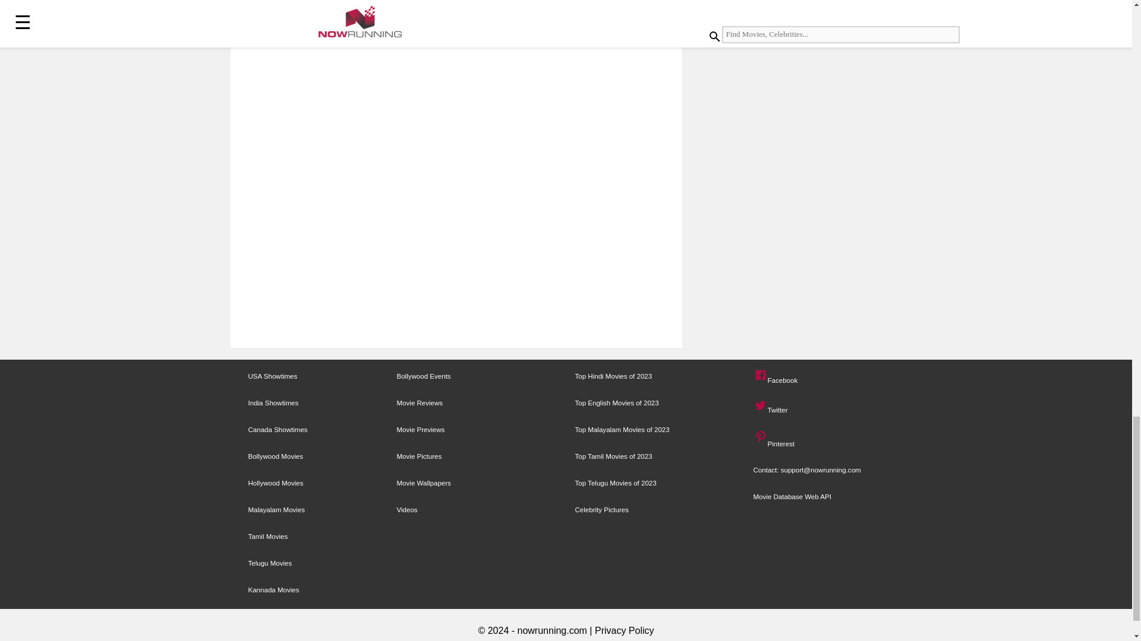  What do you see at coordinates (420, 402) in the screenshot?
I see `Movie Reviews` at bounding box center [420, 402].